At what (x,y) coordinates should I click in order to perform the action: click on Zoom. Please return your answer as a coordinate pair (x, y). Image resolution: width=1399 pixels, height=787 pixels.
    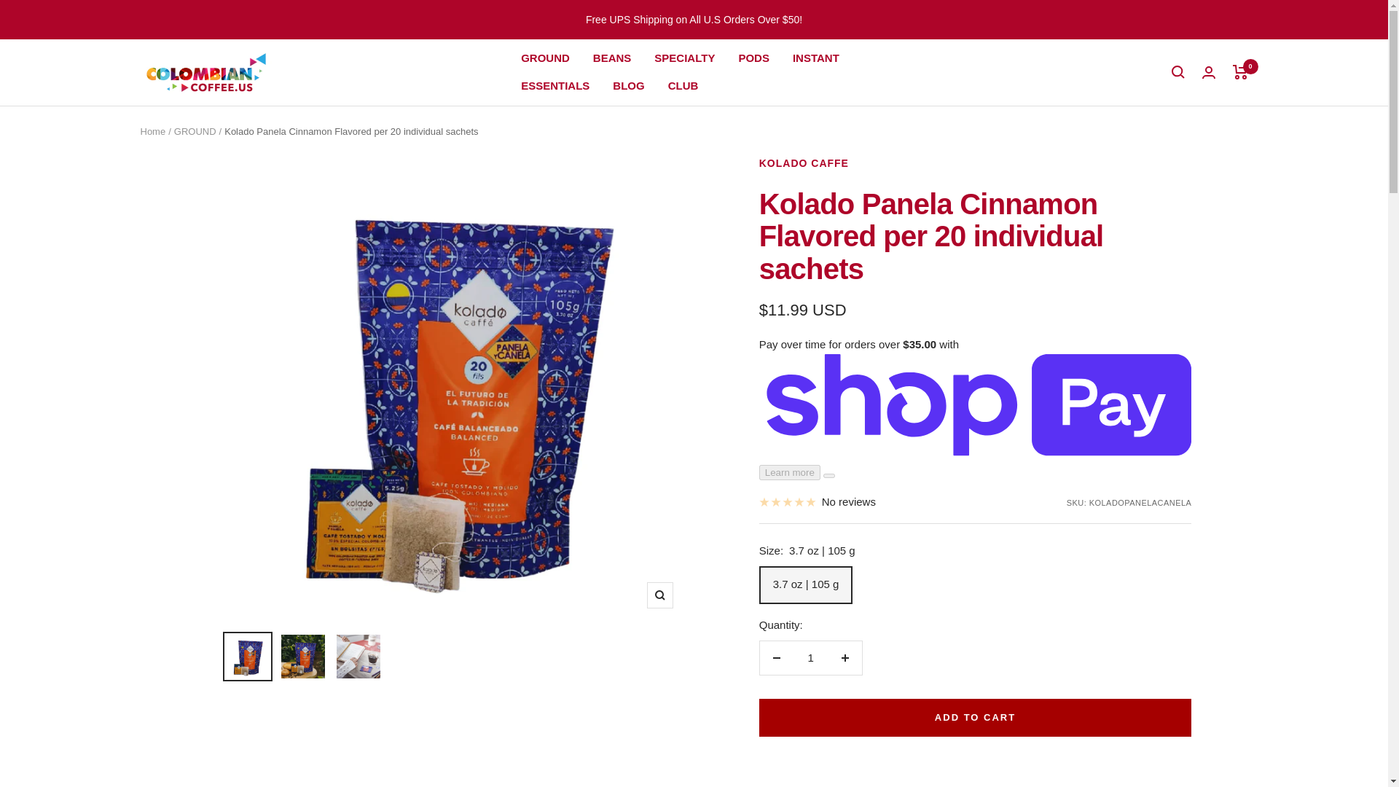
    Looking at the image, I should click on (659, 595).